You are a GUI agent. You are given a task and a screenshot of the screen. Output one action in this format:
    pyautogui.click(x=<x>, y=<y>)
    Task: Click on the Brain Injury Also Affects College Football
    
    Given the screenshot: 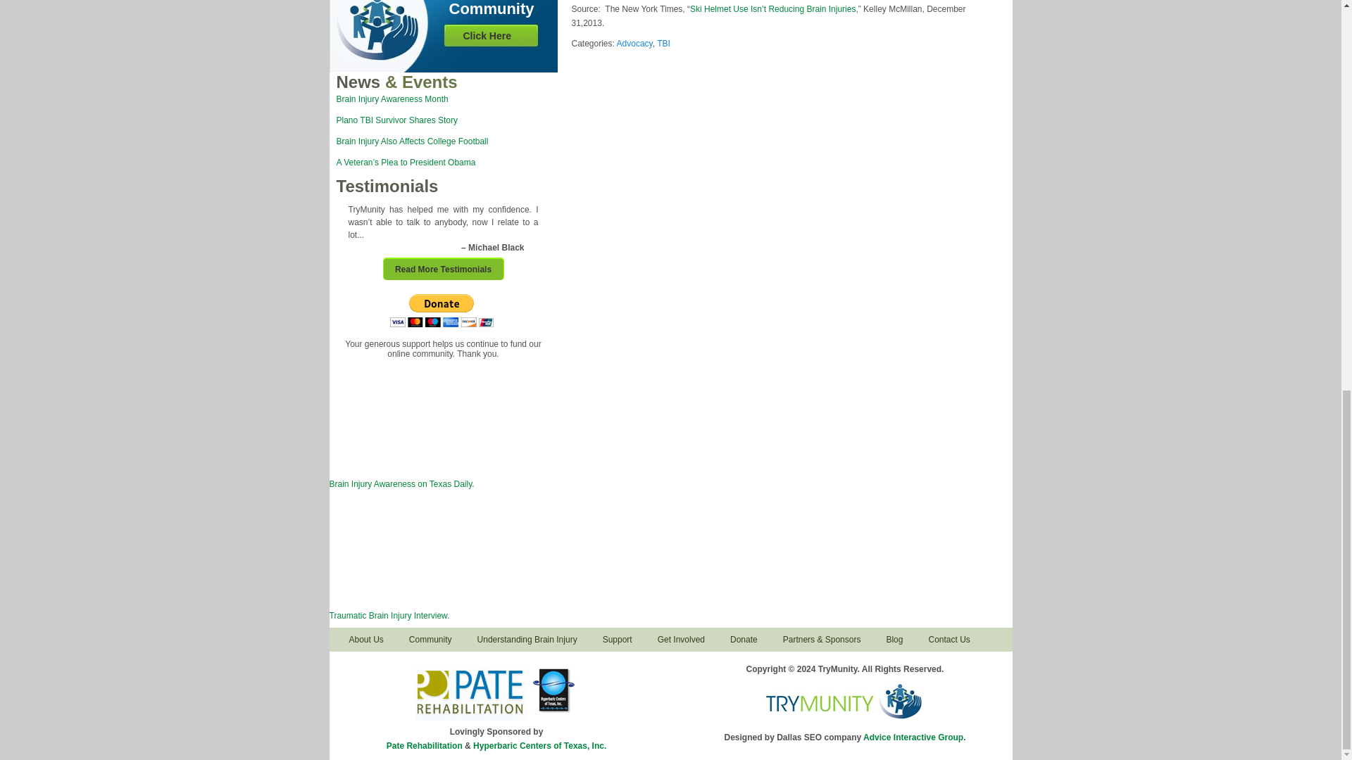 What is the action you would take?
    pyautogui.click(x=413, y=141)
    